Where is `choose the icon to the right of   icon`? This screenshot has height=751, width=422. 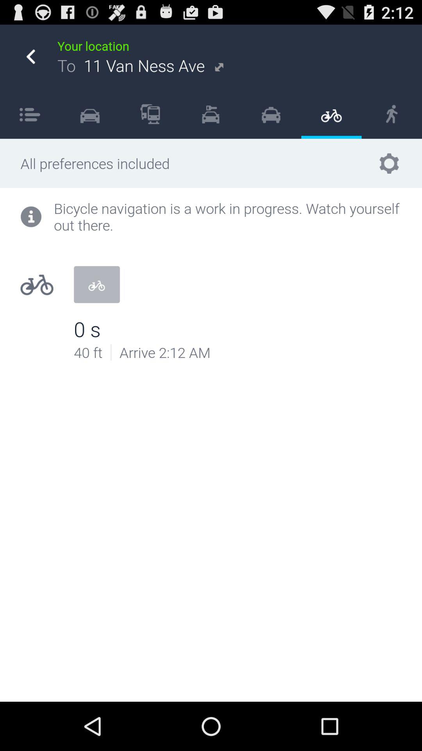 choose the icon to the right of   icon is located at coordinates (150, 114).